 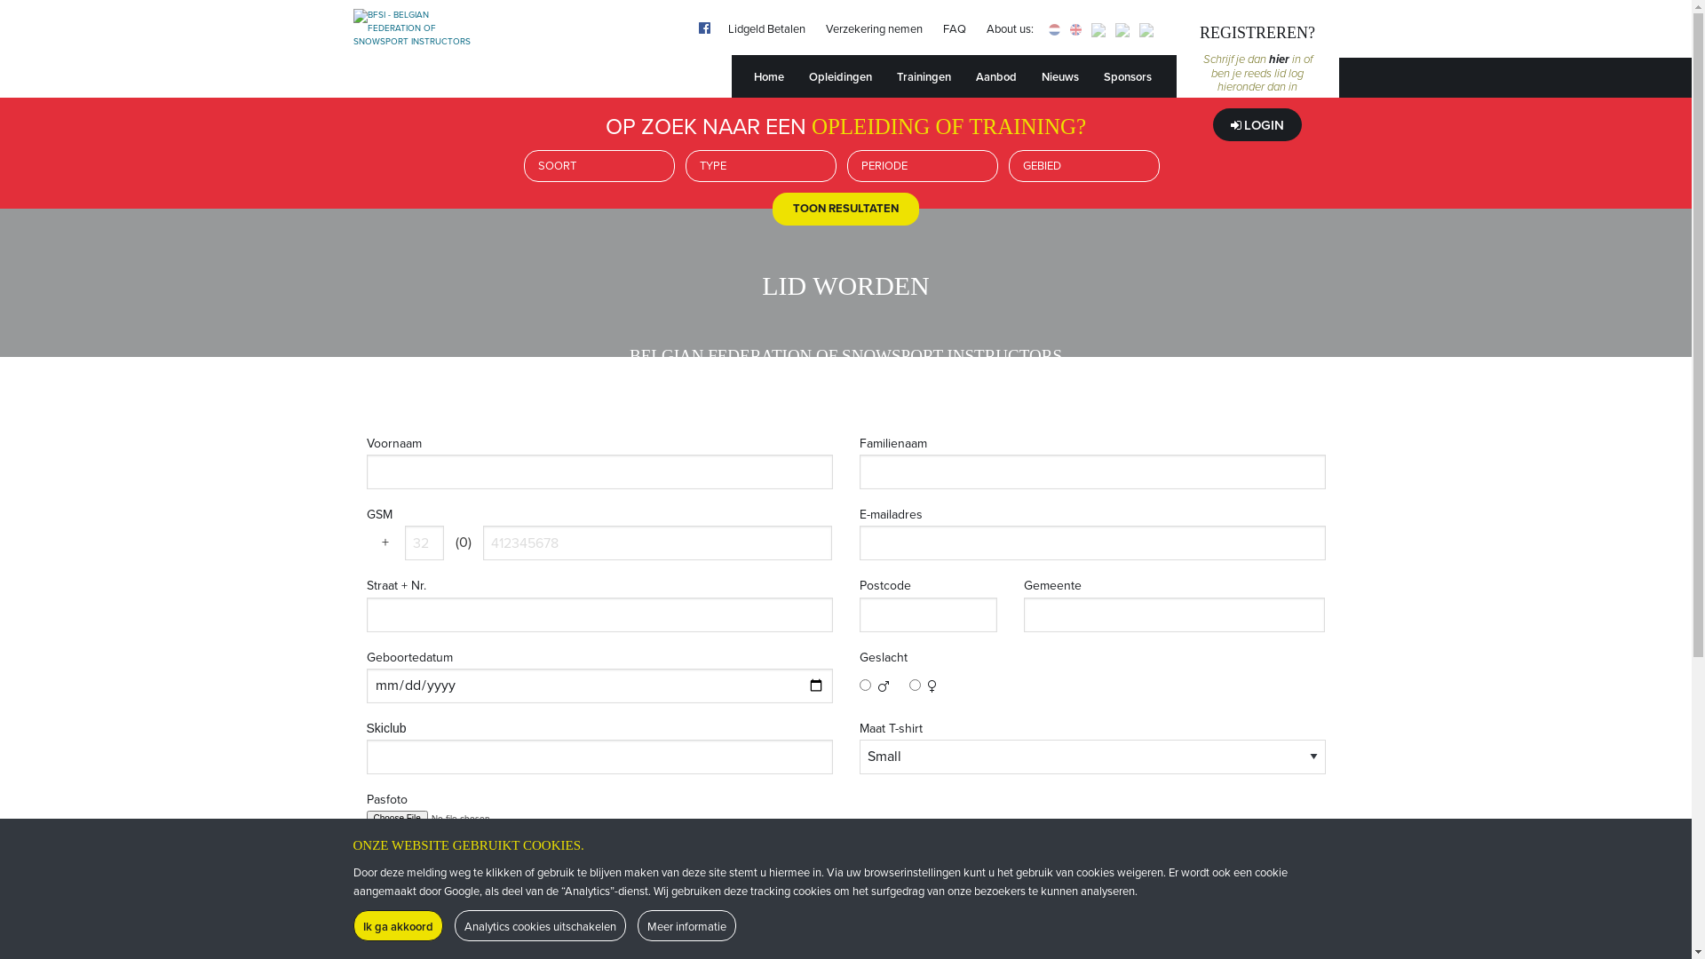 What do you see at coordinates (1146, 29) in the screenshot?
I see `Uber uns` at bounding box center [1146, 29].